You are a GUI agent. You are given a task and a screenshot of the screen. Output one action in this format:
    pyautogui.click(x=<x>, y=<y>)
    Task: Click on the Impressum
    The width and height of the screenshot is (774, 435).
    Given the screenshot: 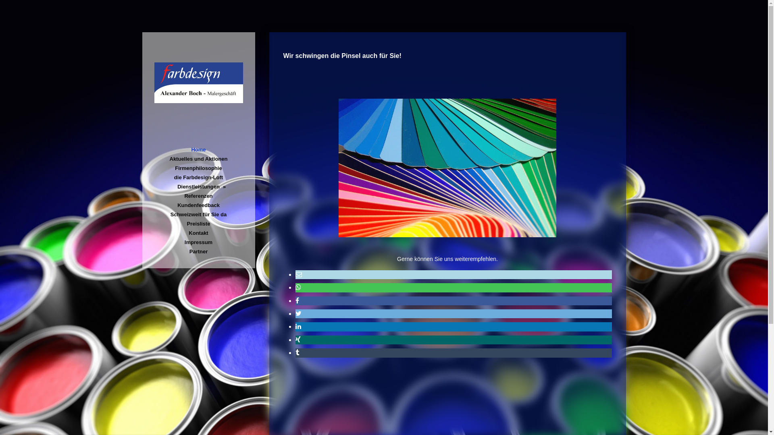 What is the action you would take?
    pyautogui.click(x=198, y=242)
    